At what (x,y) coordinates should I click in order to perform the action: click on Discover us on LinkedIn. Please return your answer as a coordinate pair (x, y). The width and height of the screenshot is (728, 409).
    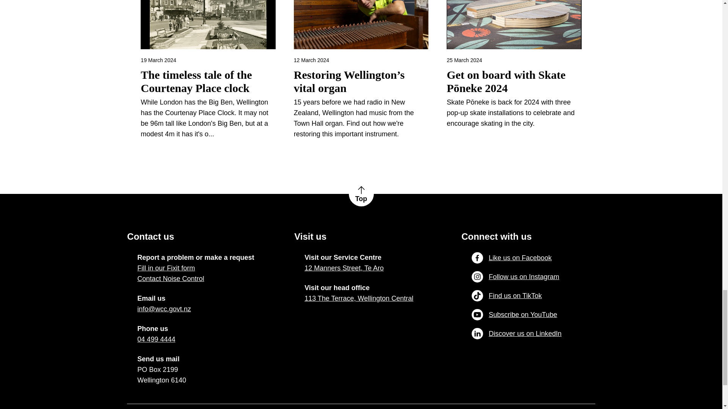
    Looking at the image, I should click on (516, 334).